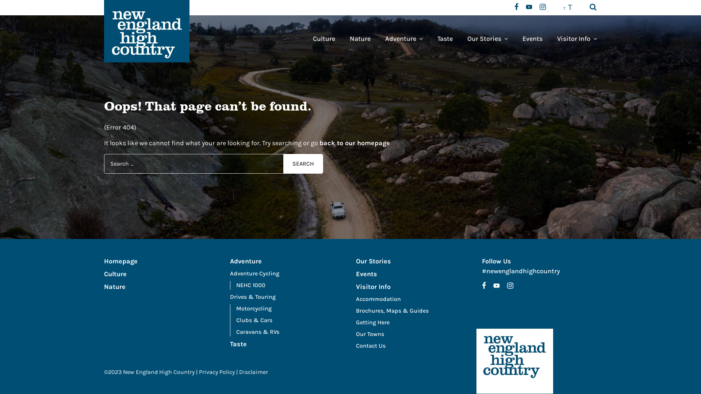 The height and width of the screenshot is (394, 701). What do you see at coordinates (515, 361) in the screenshot?
I see `New England High Country` at bounding box center [515, 361].